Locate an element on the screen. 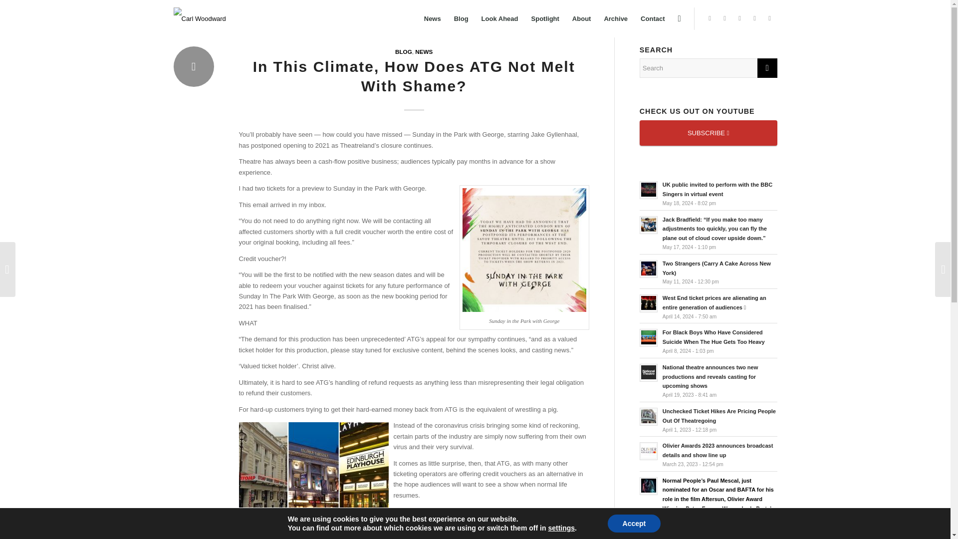  News is located at coordinates (432, 19).